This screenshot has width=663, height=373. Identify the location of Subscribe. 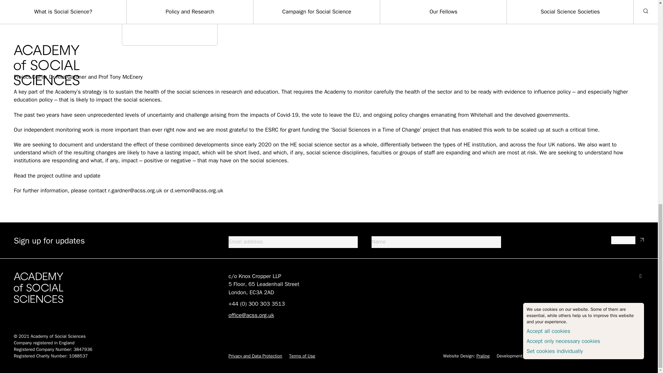
(623, 240).